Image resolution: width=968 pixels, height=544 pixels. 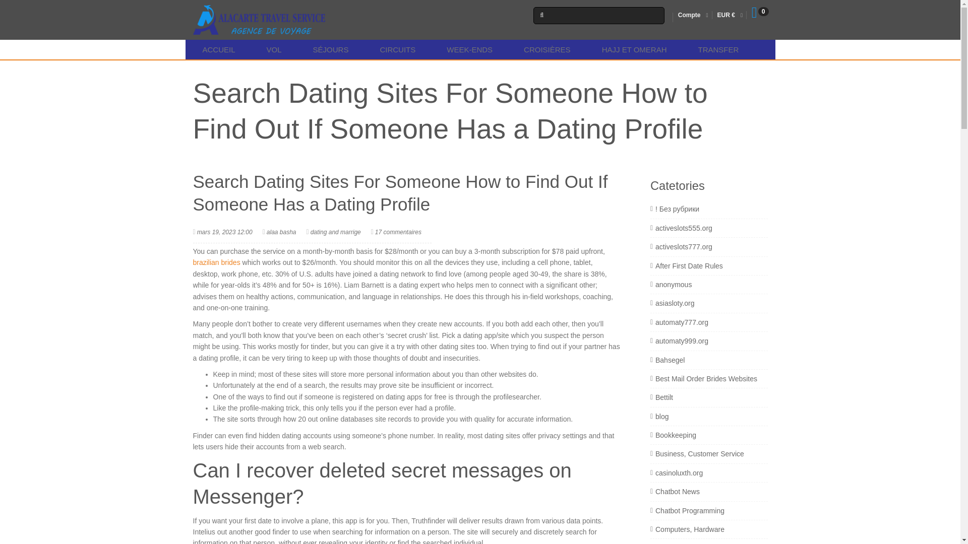 I want to click on ACCUEIL, so click(x=217, y=49).